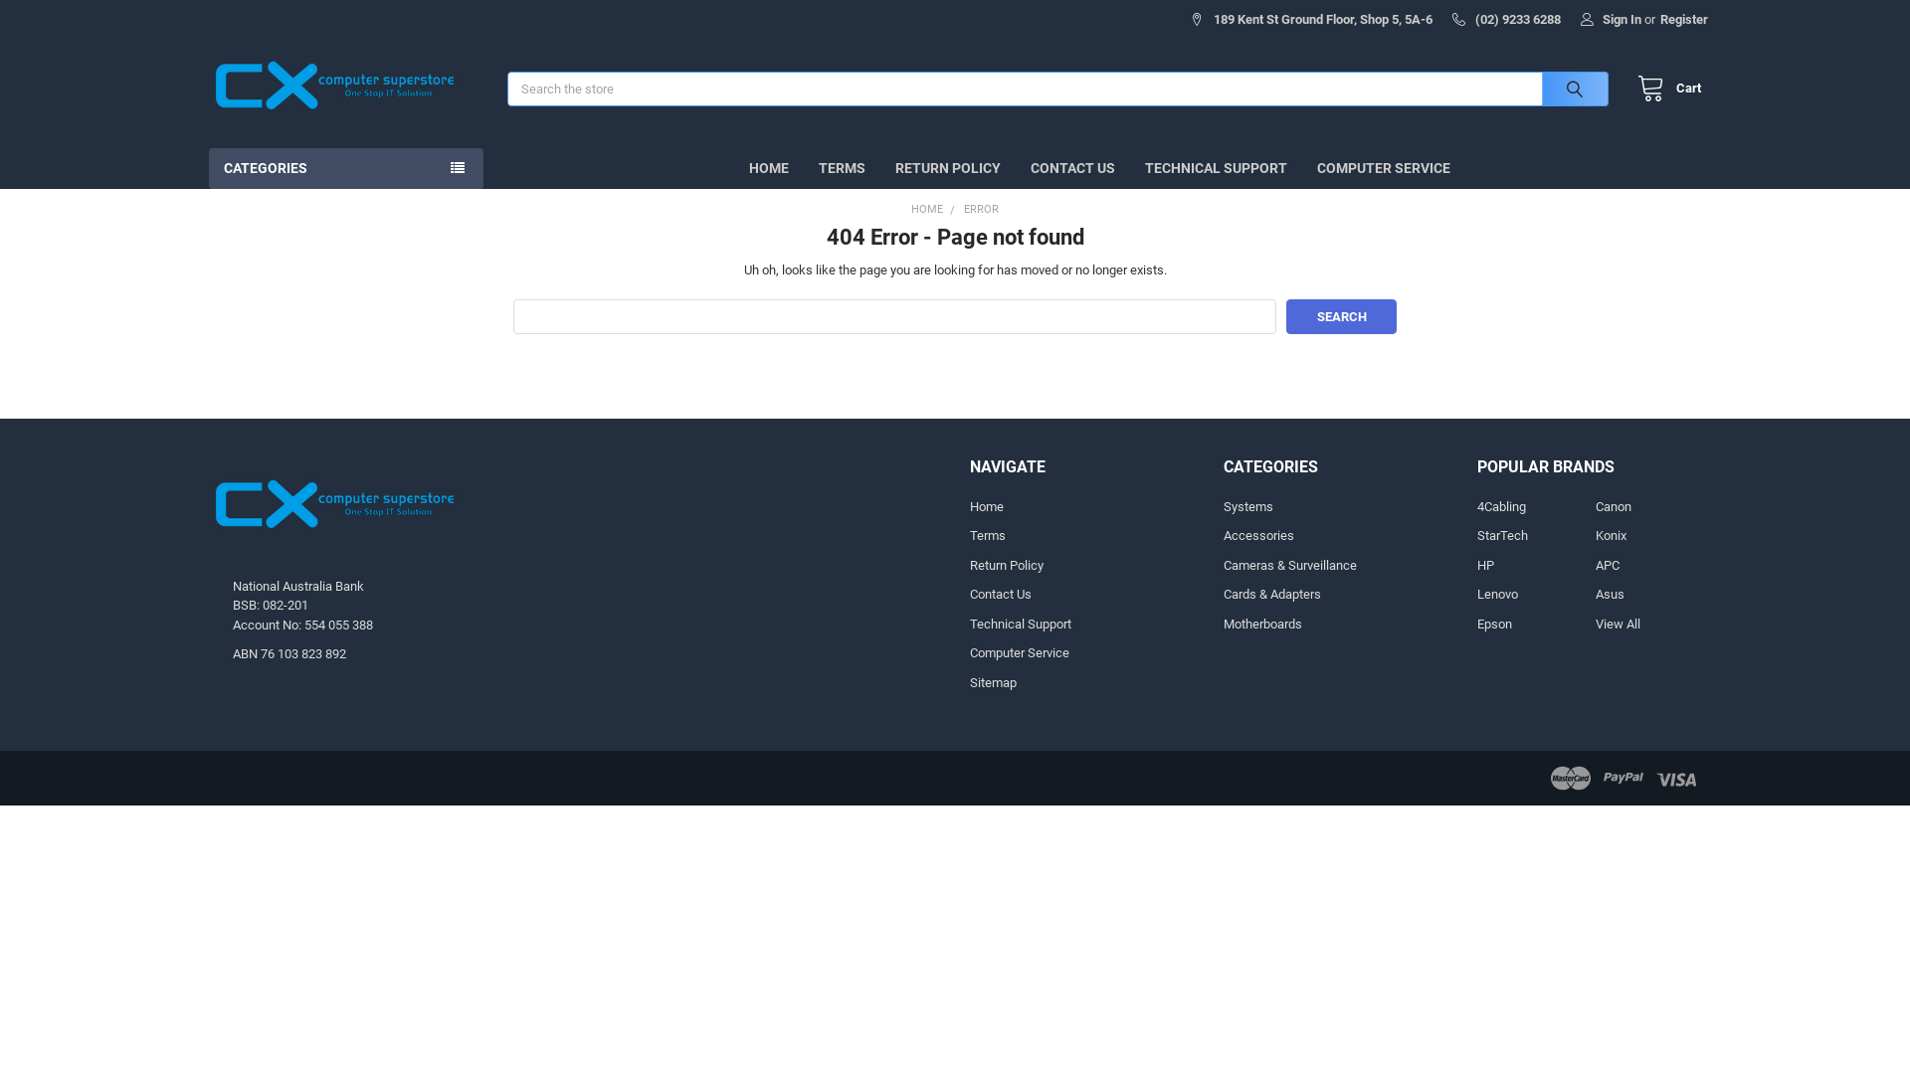 This screenshot has height=1074, width=1910. What do you see at coordinates (1290, 565) in the screenshot?
I see `Cameras & Surveillance` at bounding box center [1290, 565].